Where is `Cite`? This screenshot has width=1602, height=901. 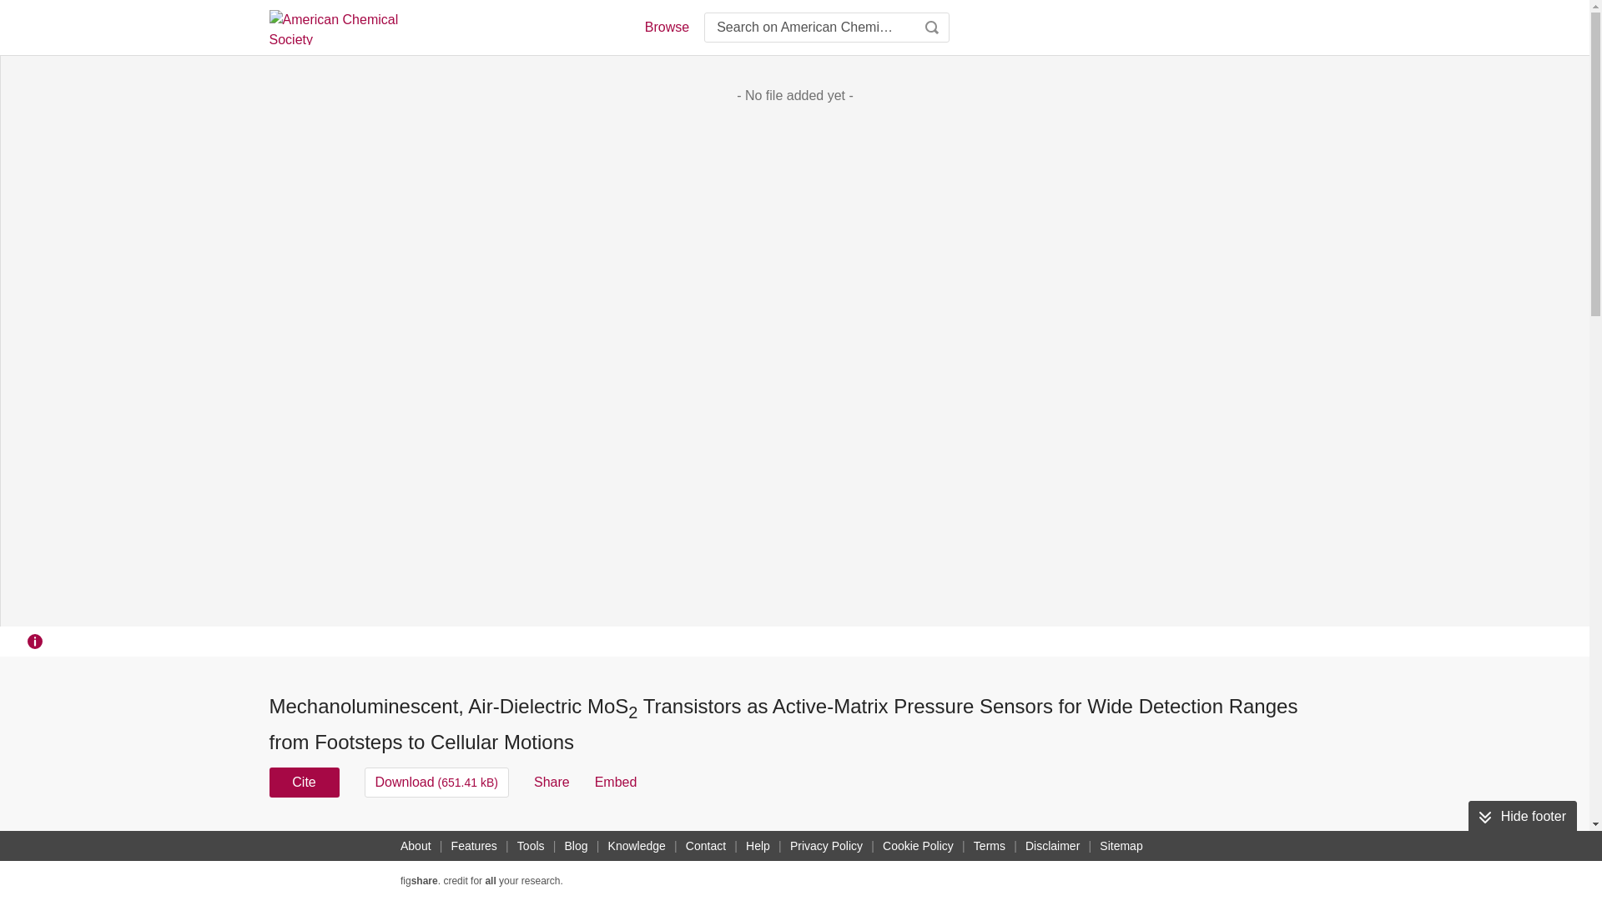 Cite is located at coordinates (304, 783).